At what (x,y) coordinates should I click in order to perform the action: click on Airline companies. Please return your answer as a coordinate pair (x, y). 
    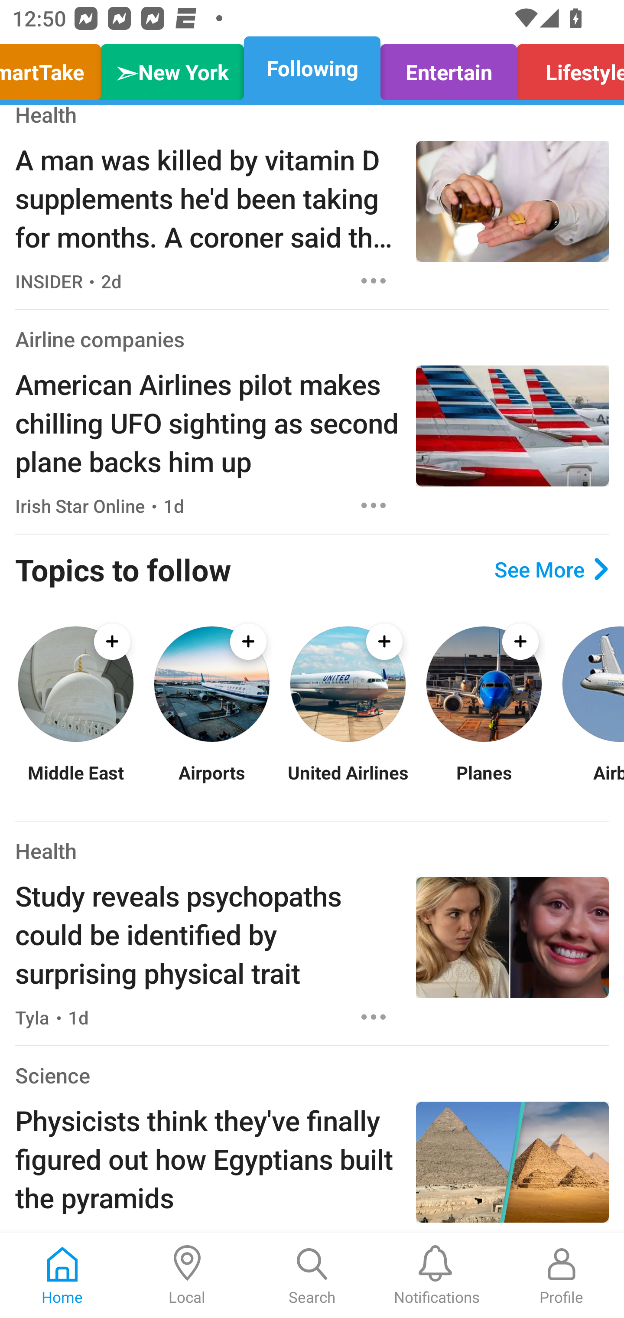
    Looking at the image, I should click on (100, 338).